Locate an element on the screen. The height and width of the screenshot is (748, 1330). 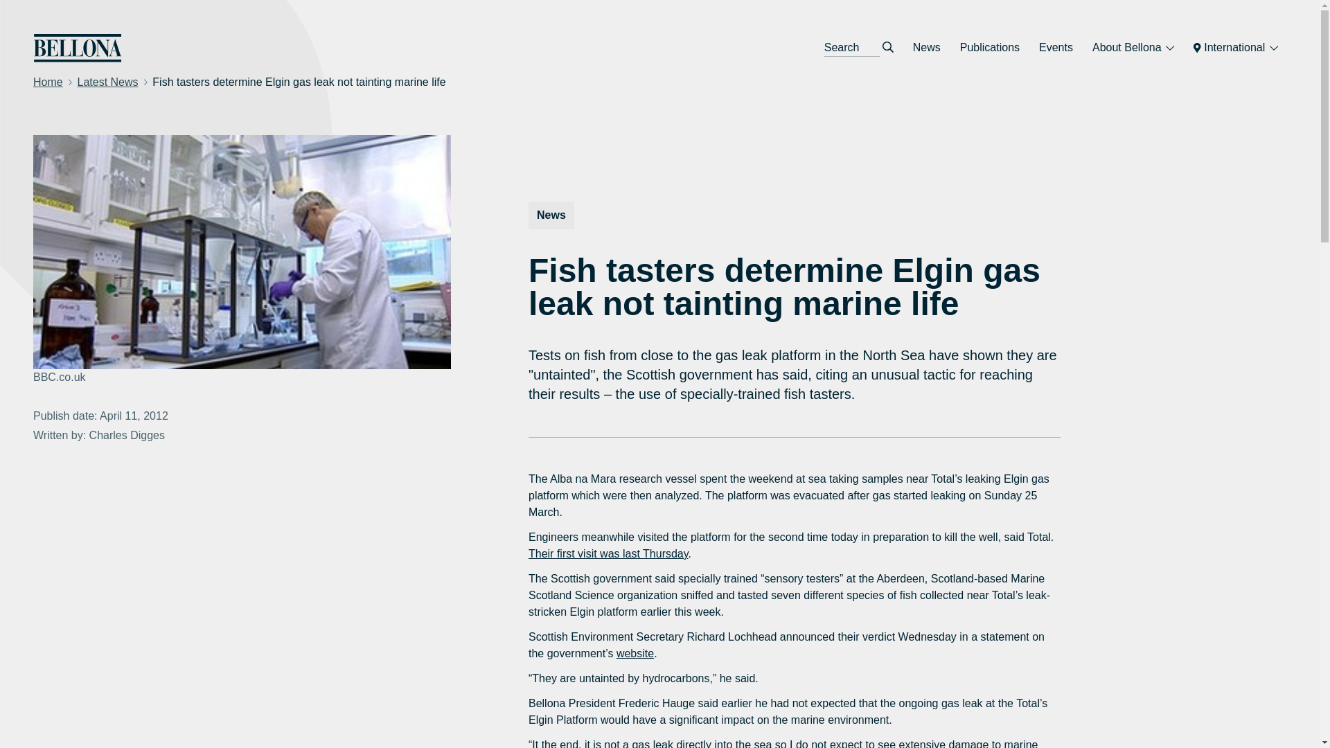
Events is located at coordinates (1056, 47).